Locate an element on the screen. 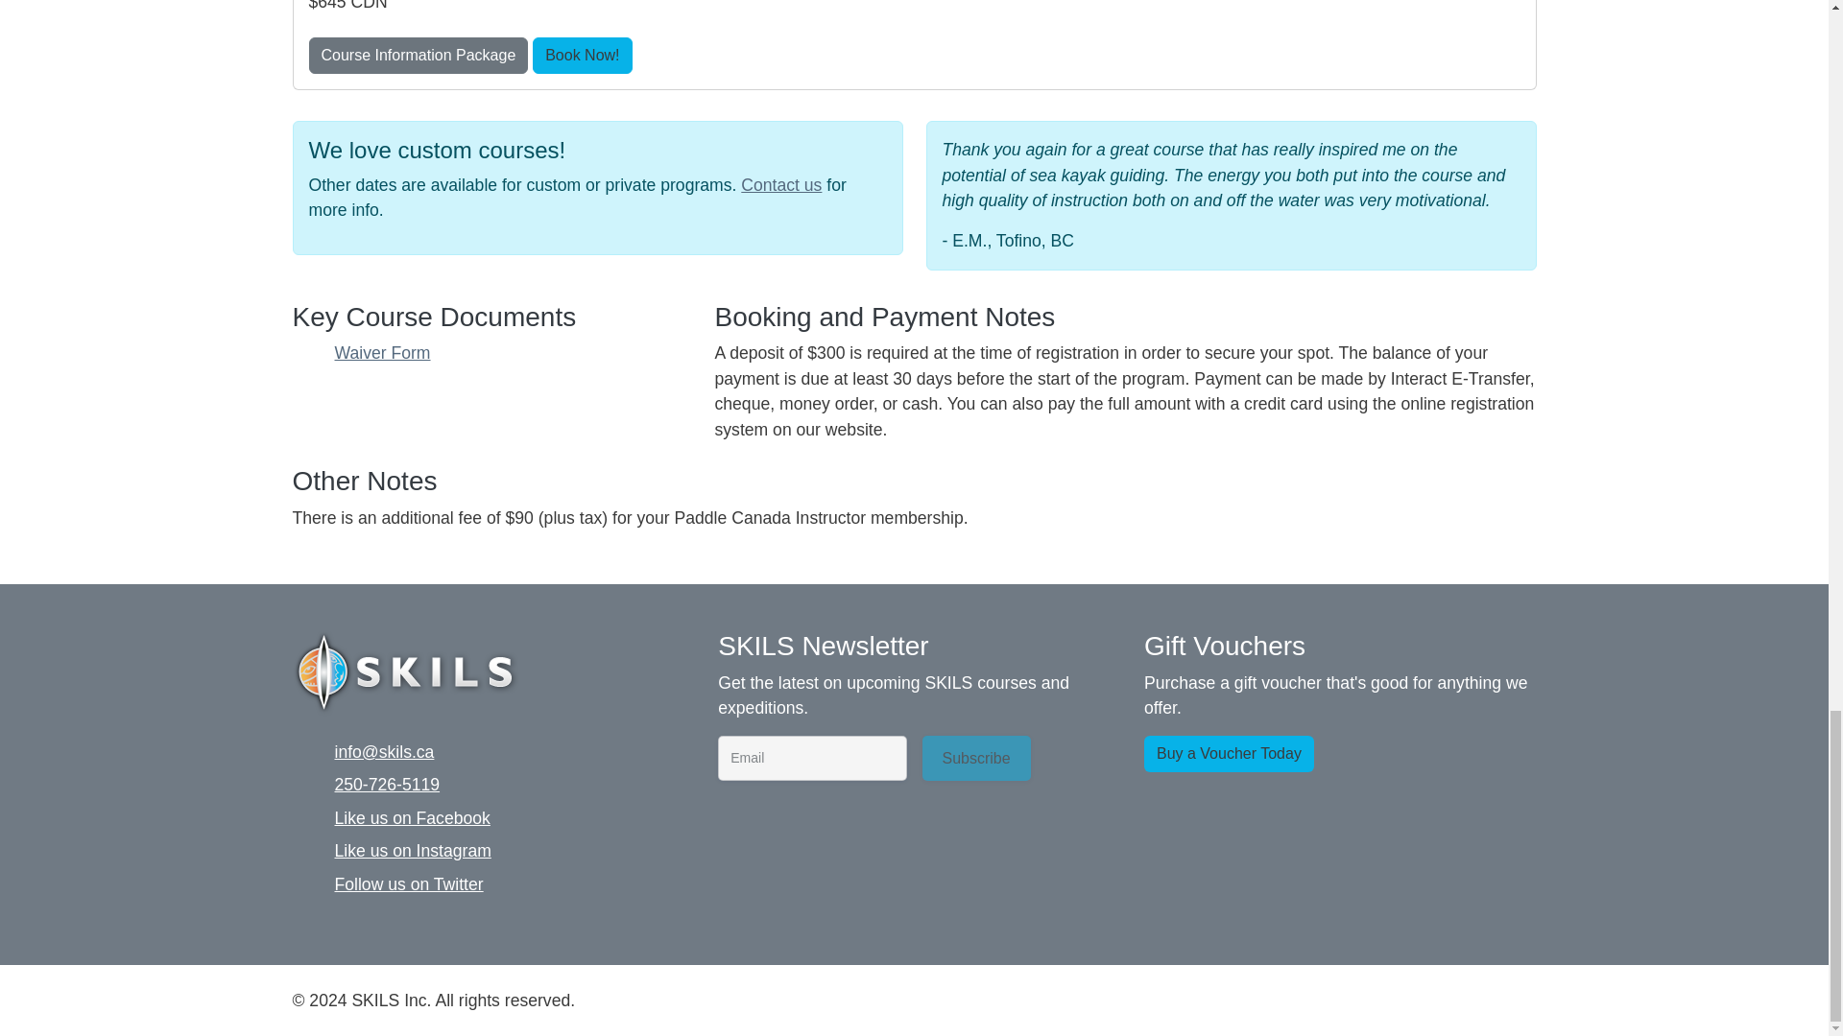  Subscribe is located at coordinates (975, 758).